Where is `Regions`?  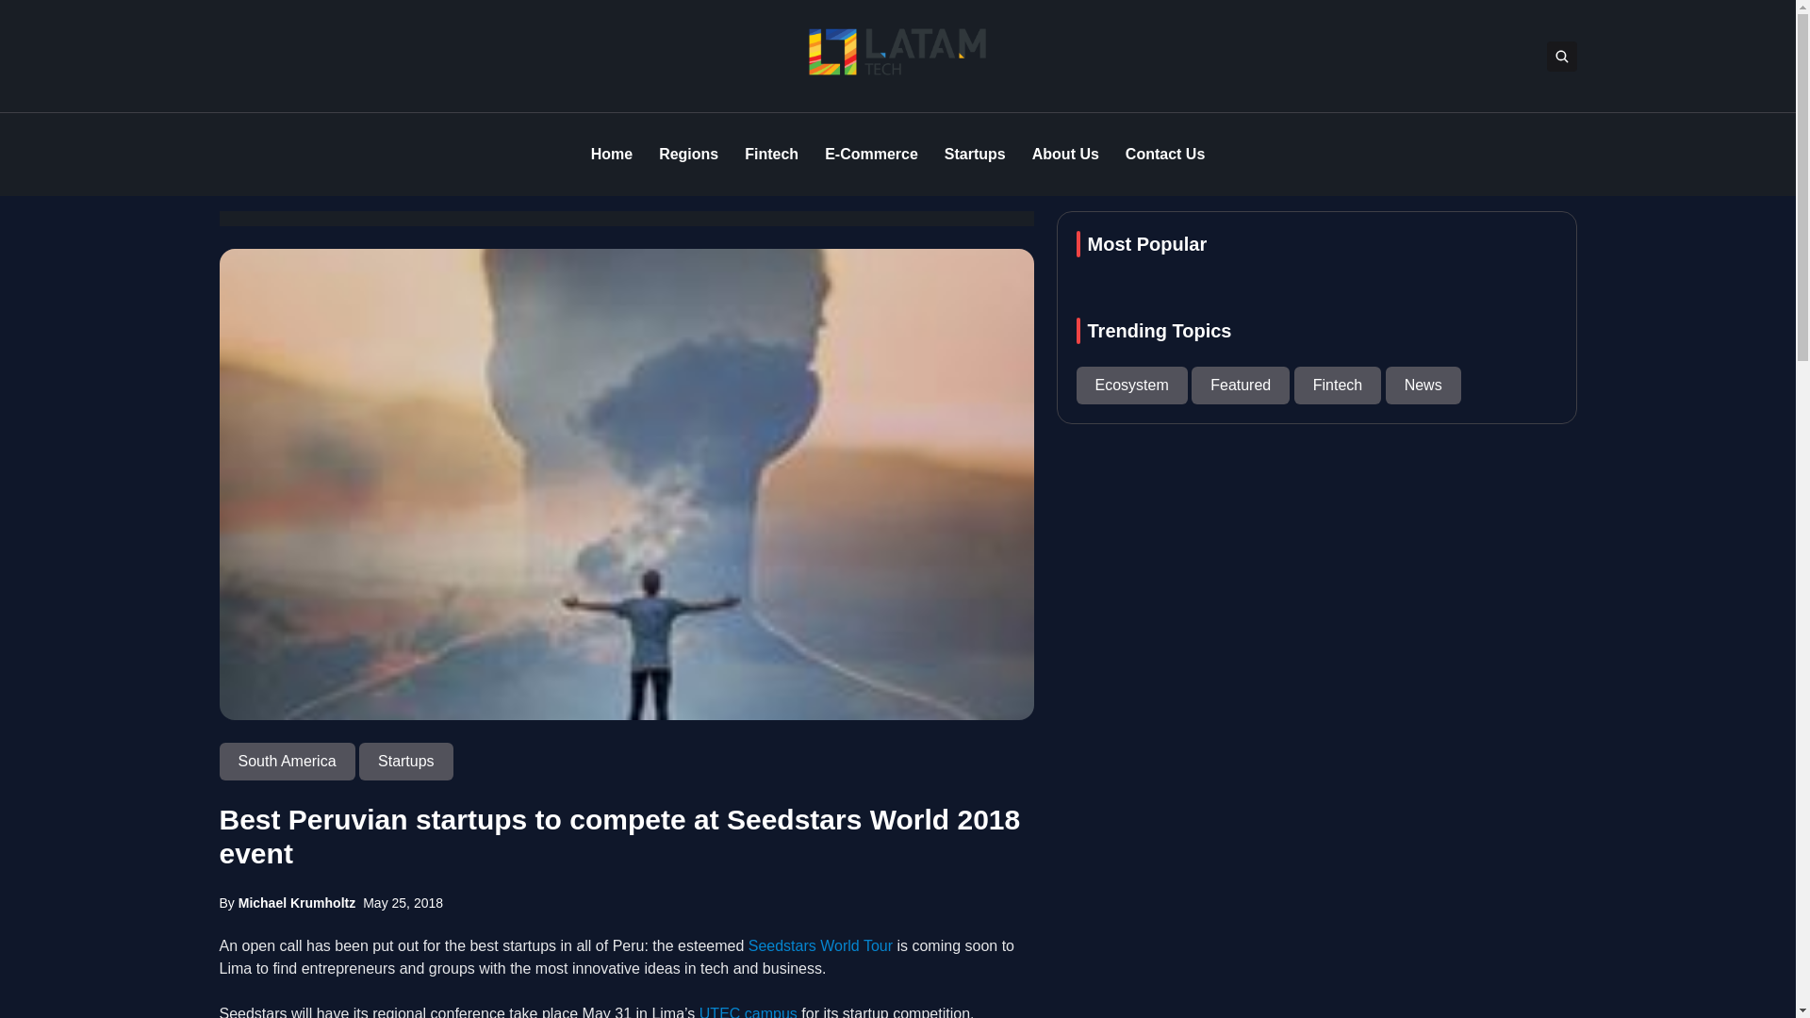 Regions is located at coordinates (688, 154).